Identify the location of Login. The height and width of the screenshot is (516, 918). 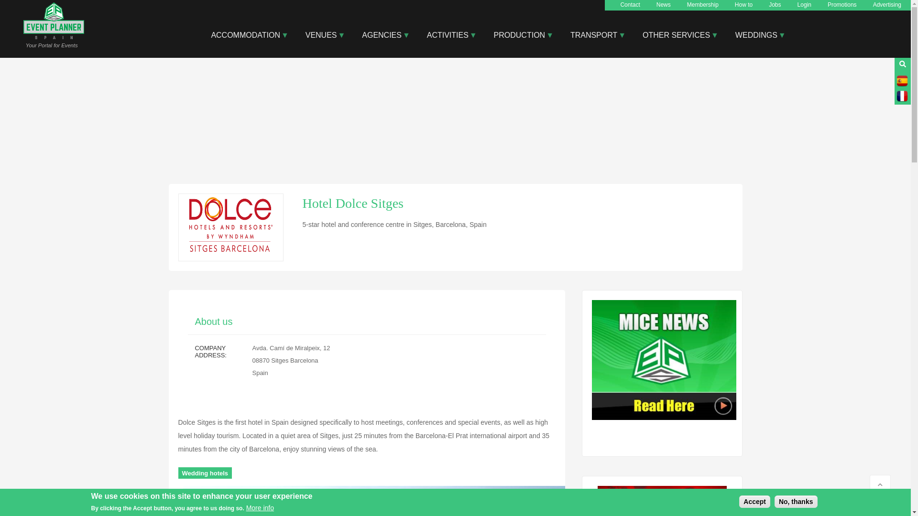
(804, 5).